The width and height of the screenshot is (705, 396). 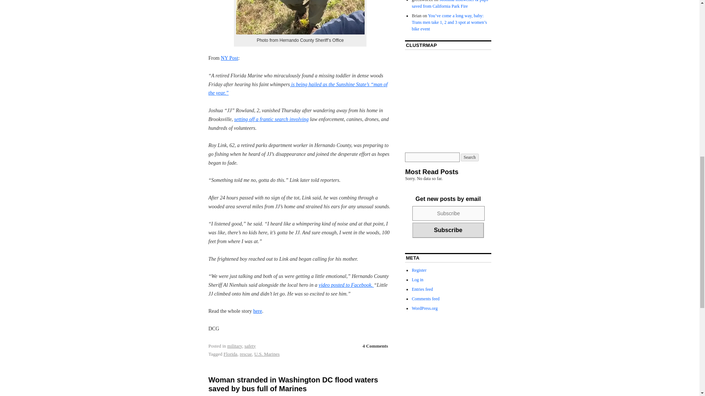 I want to click on rescue, so click(x=245, y=354).